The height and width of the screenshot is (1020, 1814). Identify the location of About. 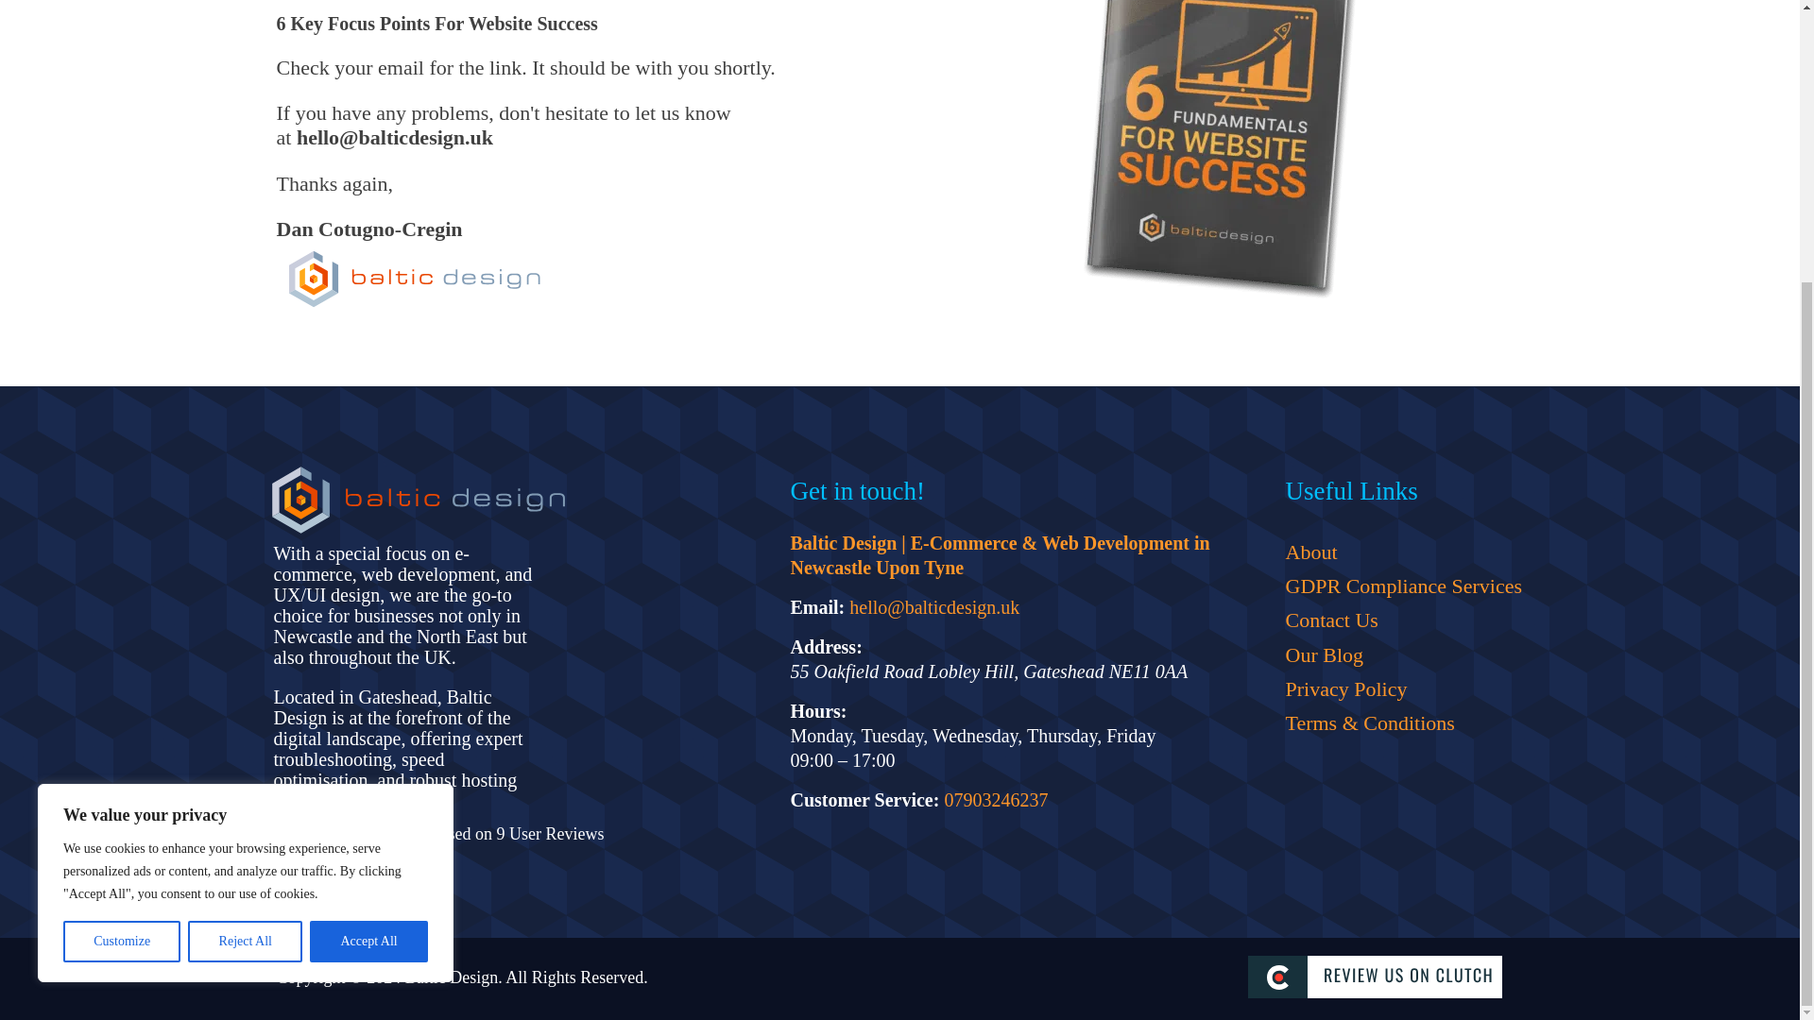
(1402, 551).